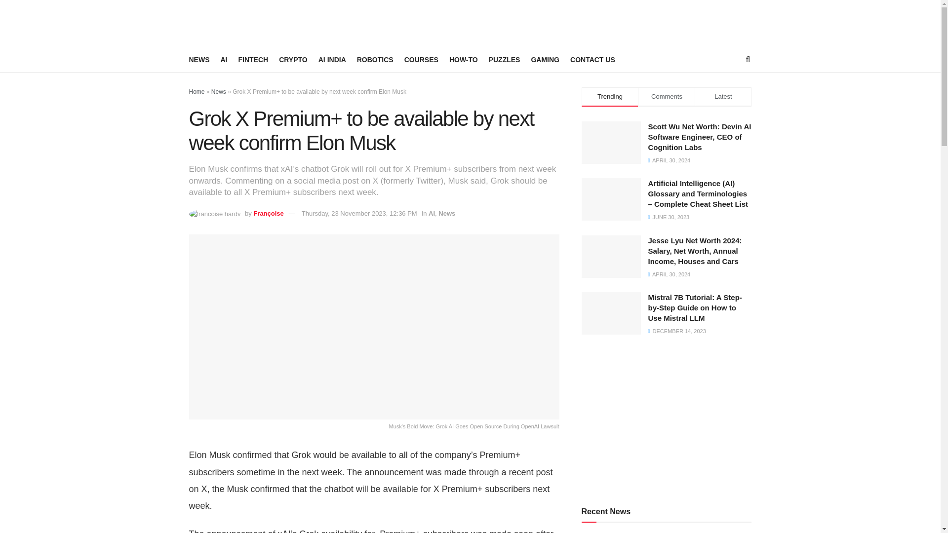 The width and height of the screenshot is (948, 533). What do you see at coordinates (332, 59) in the screenshot?
I see `AI INDIA` at bounding box center [332, 59].